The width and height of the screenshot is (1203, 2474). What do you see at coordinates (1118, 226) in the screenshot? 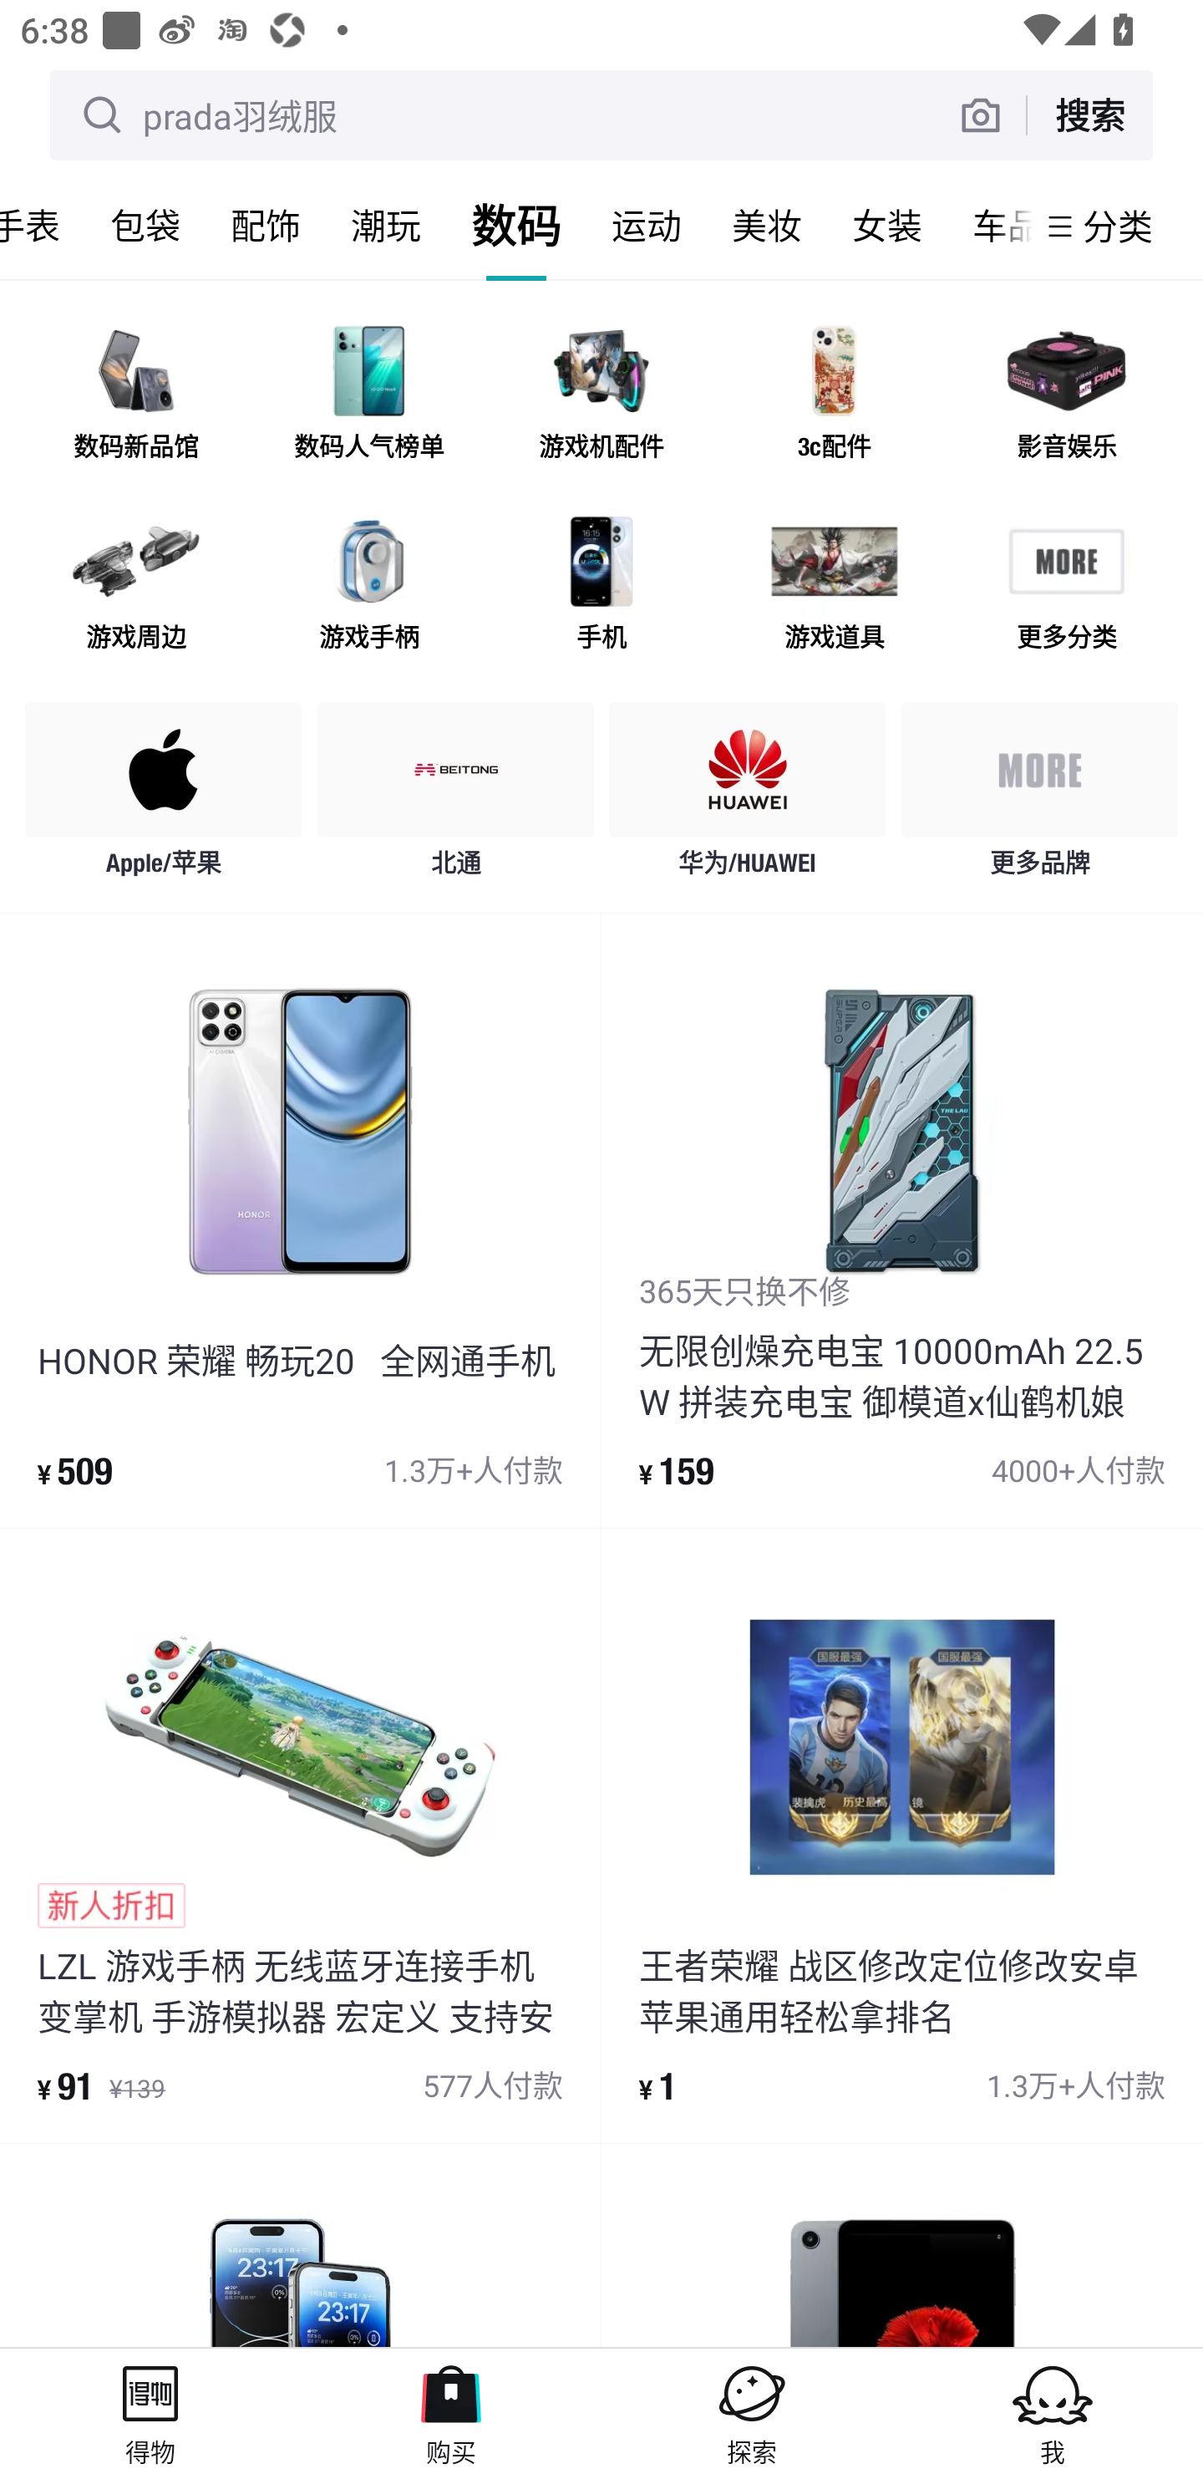
I see `分类` at bounding box center [1118, 226].